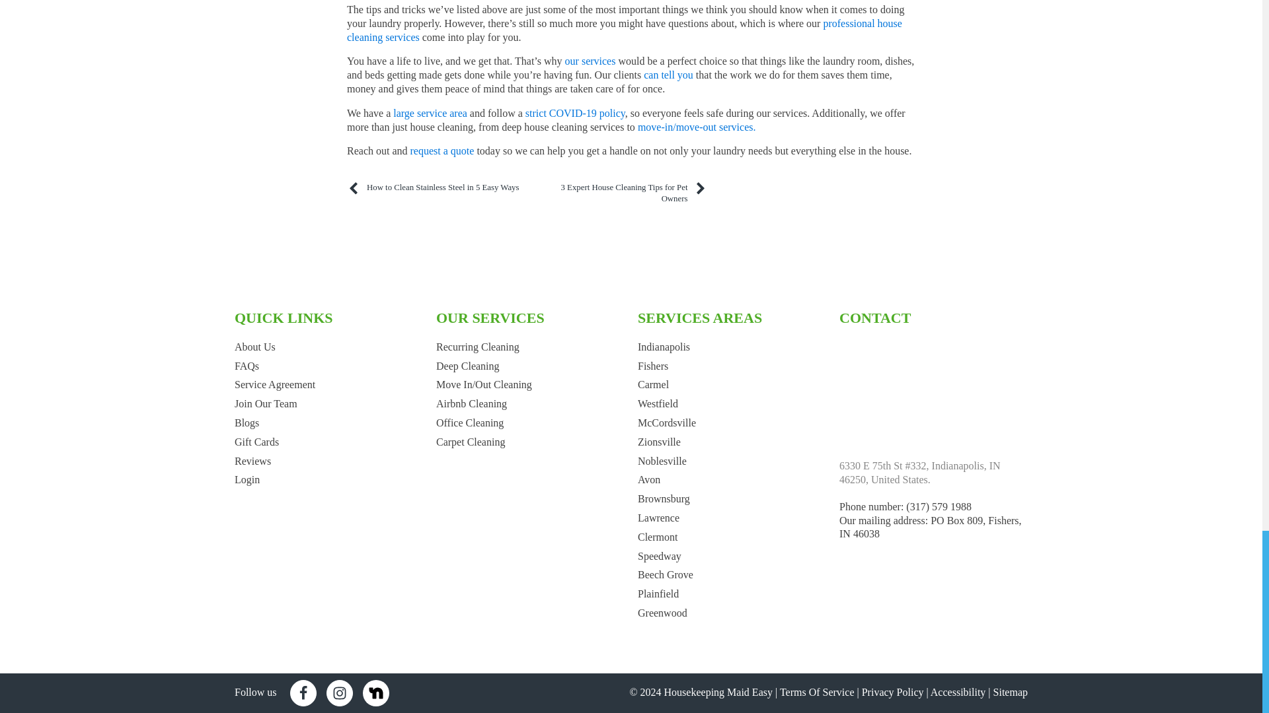 The width and height of the screenshot is (1269, 713). Describe the element at coordinates (624, 30) in the screenshot. I see `professional house cleaning services` at that location.